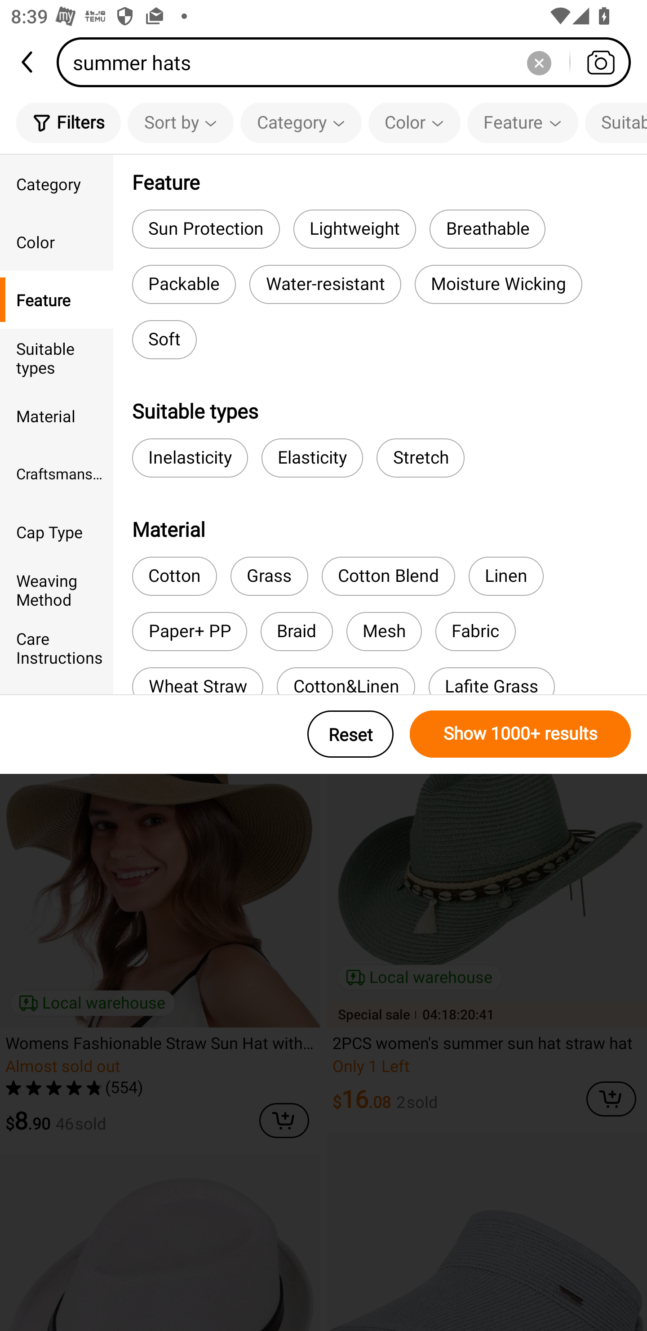  What do you see at coordinates (492, 681) in the screenshot?
I see `Lafite Grass` at bounding box center [492, 681].